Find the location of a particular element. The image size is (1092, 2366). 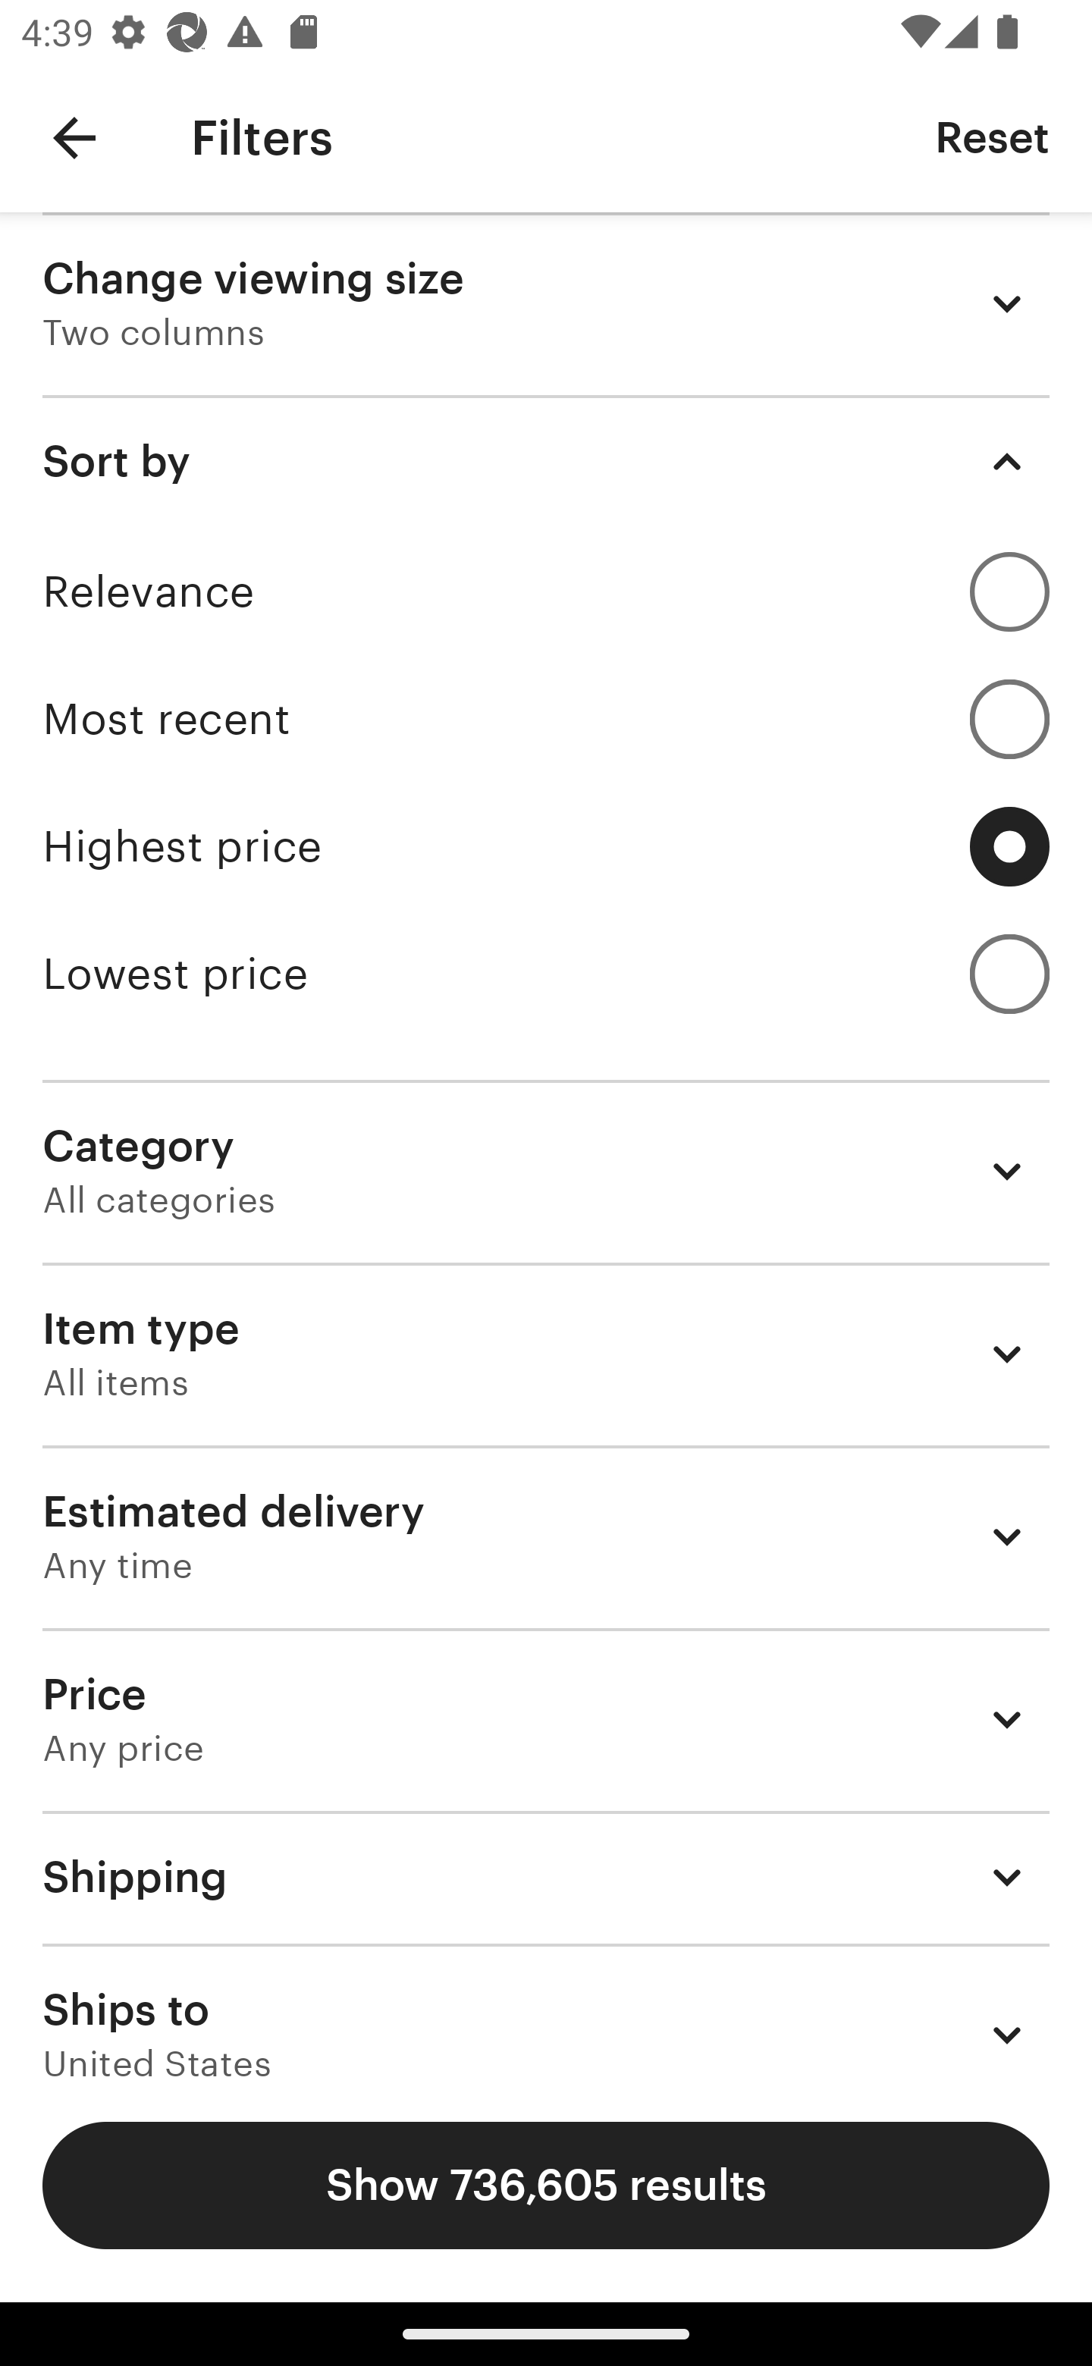

Reset is located at coordinates (992, 136).